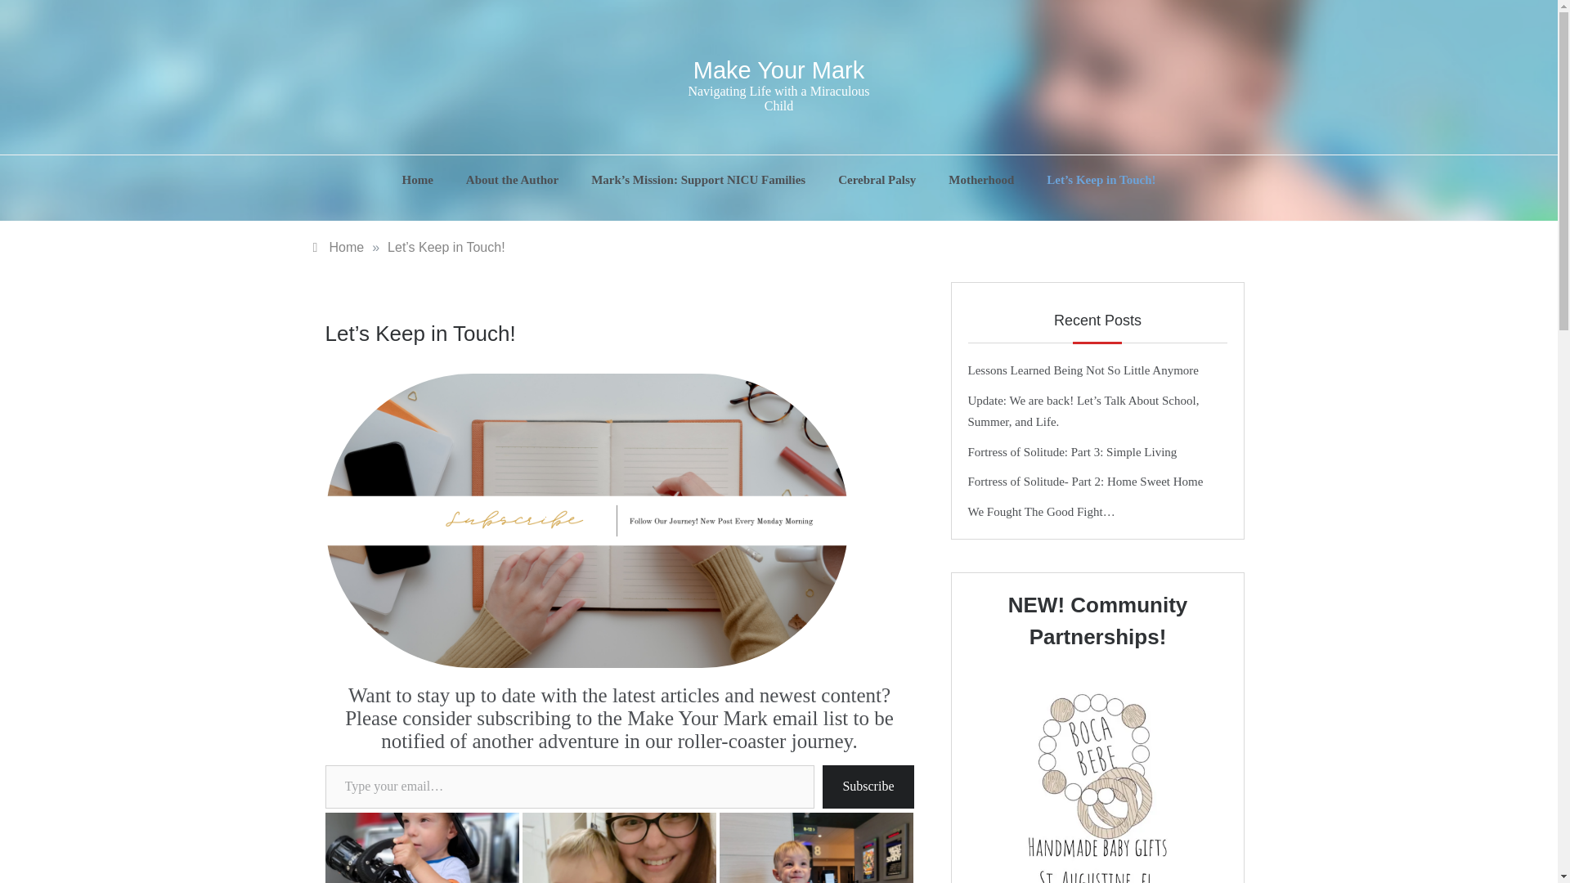 The image size is (1570, 883). I want to click on Home, so click(425, 180).